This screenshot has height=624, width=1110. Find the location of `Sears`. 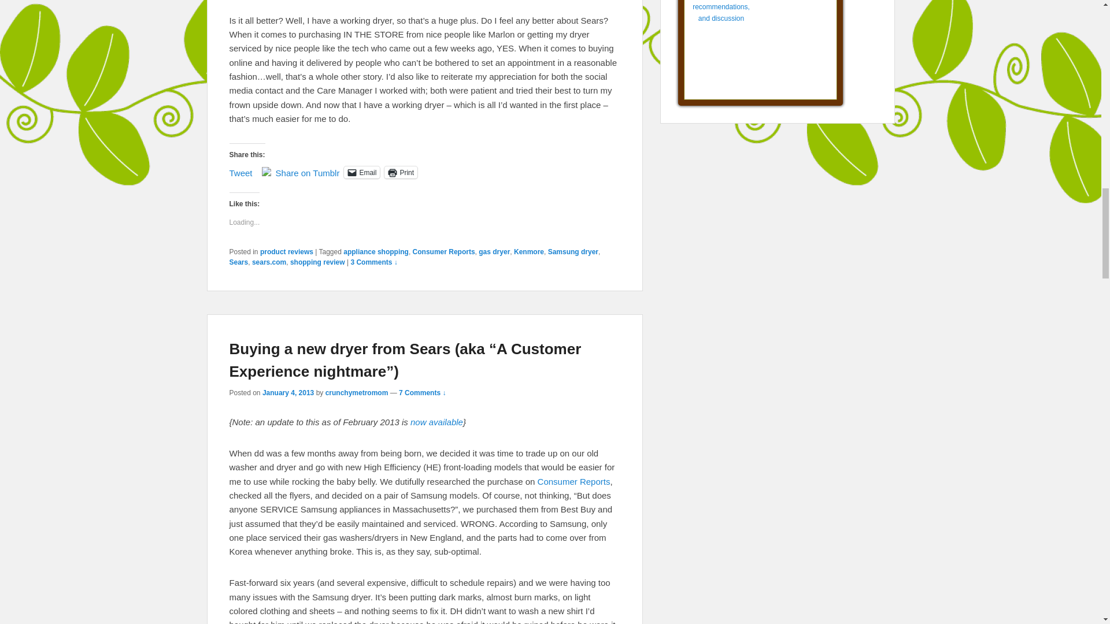

Sears is located at coordinates (238, 262).